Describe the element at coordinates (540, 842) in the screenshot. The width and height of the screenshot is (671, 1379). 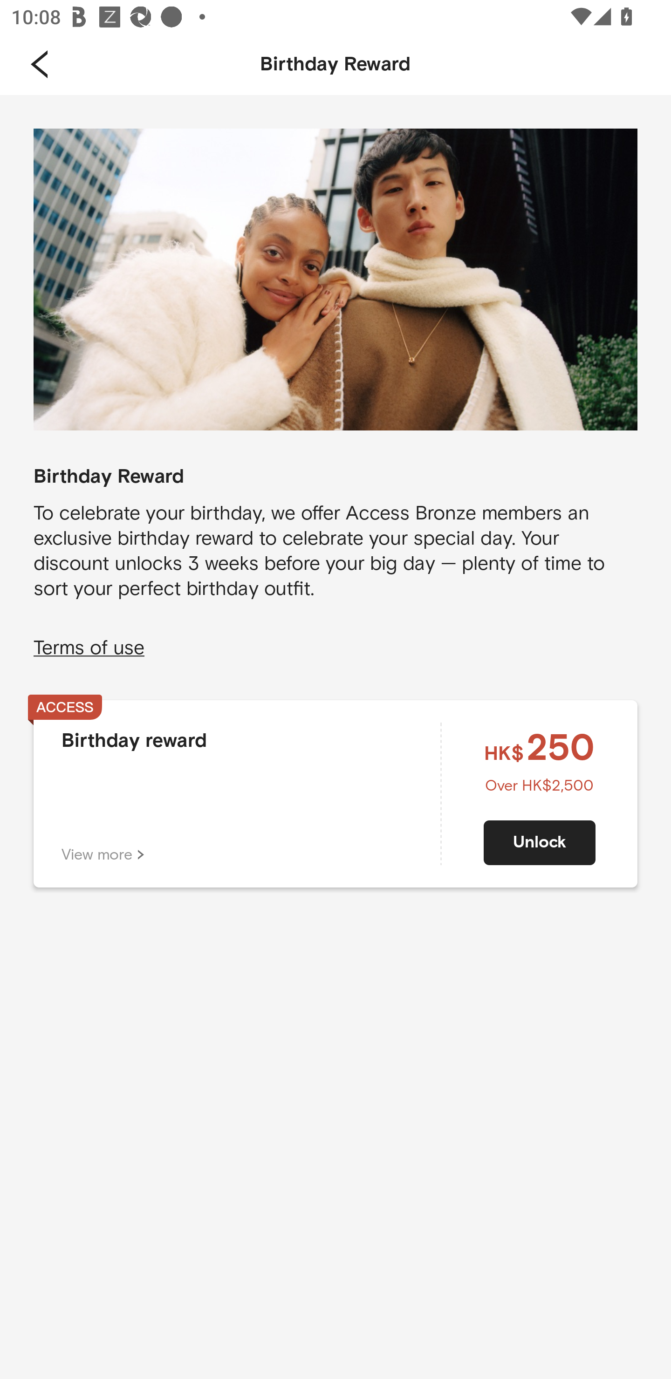
I see `Unlock` at that location.